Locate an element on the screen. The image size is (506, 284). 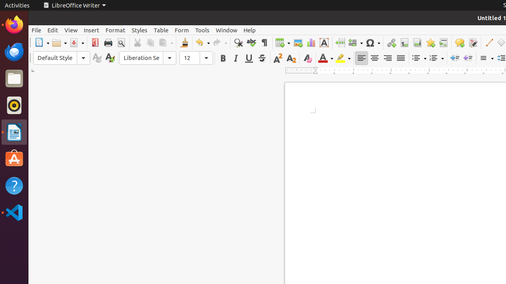
Paste is located at coordinates (166, 43).